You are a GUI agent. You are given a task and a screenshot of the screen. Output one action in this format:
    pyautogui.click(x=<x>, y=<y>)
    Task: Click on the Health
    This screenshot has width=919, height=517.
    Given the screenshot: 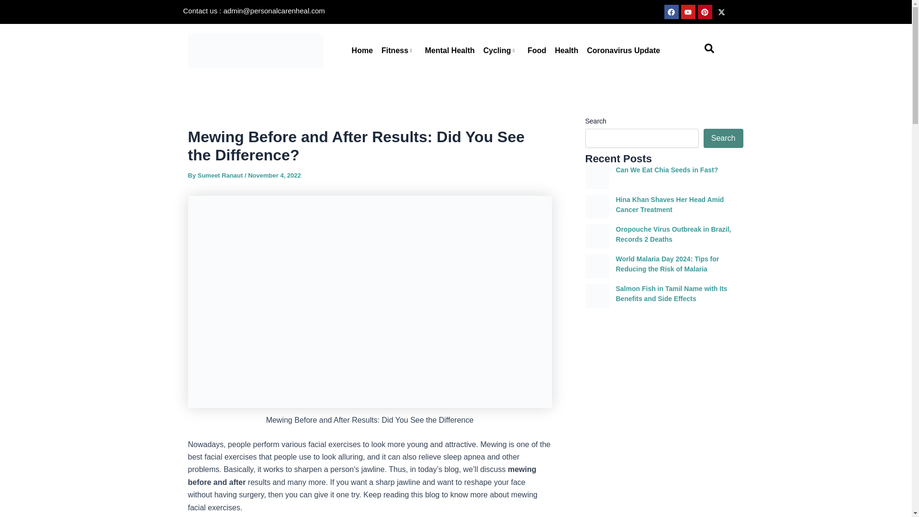 What is the action you would take?
    pyautogui.click(x=567, y=51)
    